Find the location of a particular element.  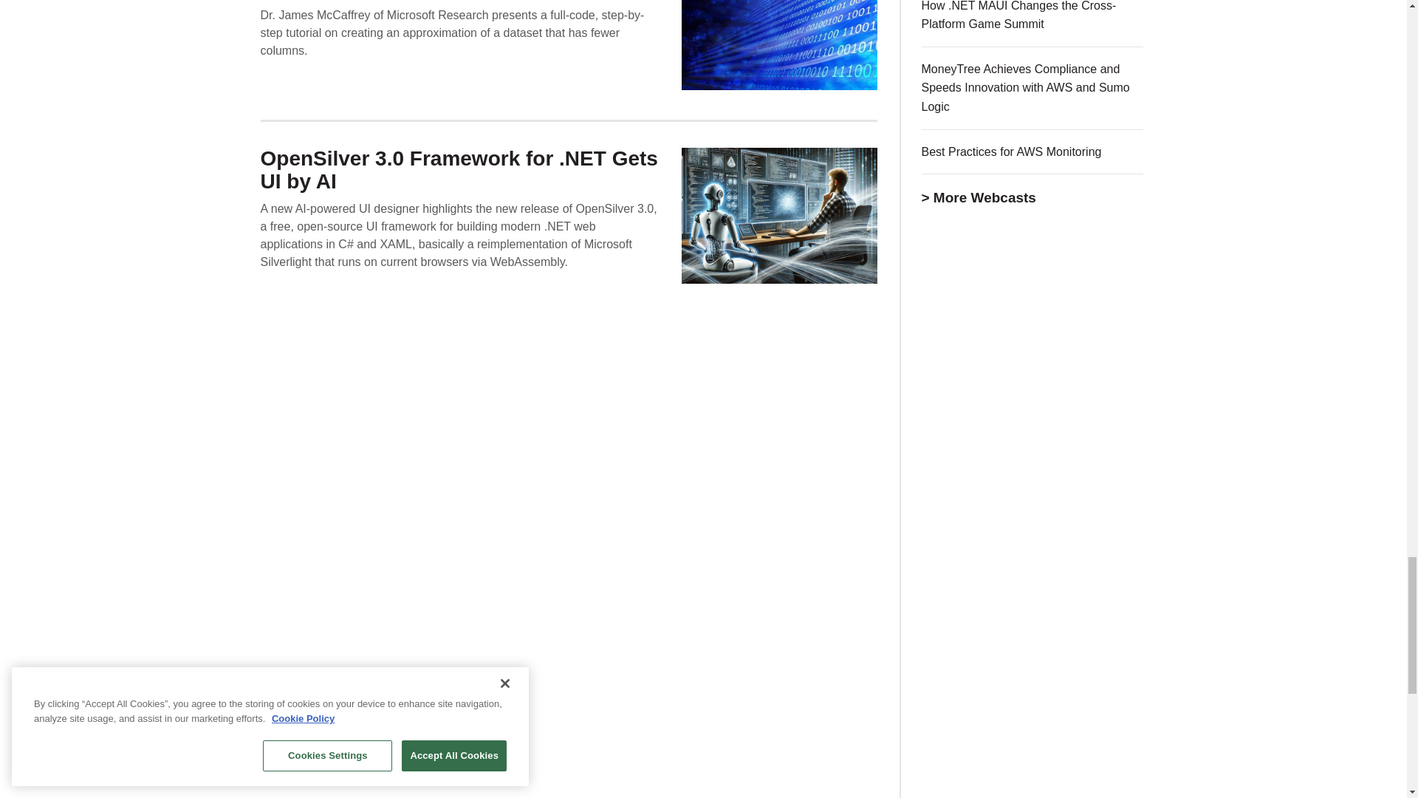

3rd party ad content is located at coordinates (1032, 751).